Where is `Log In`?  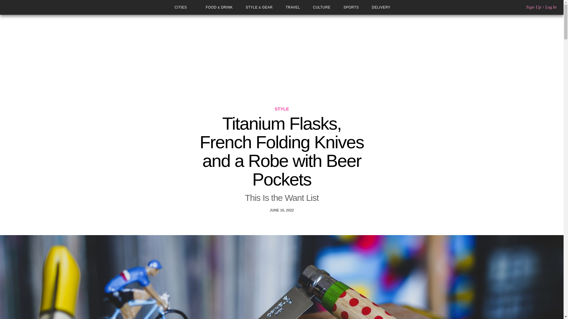
Log In is located at coordinates (551, 7).